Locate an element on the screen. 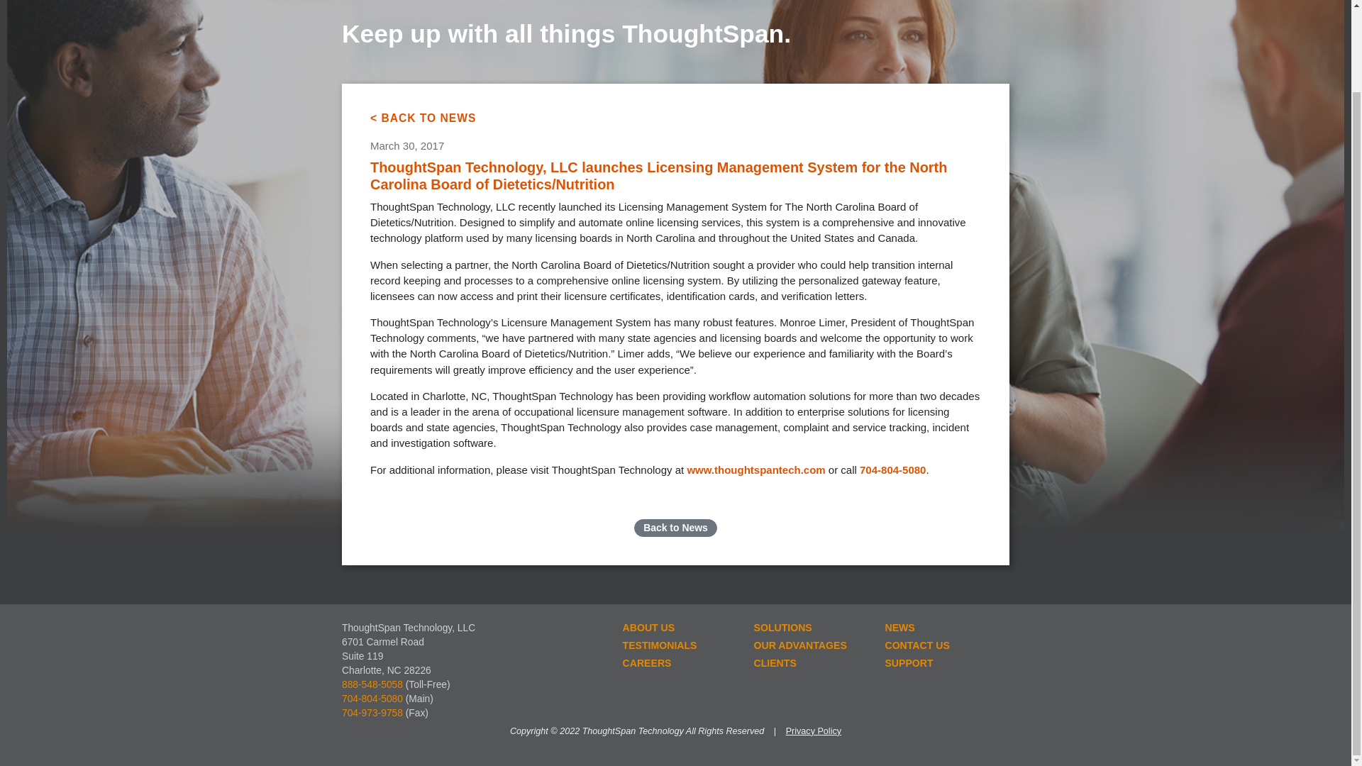 The image size is (1362, 766). SOLUTIONS is located at coordinates (809, 627).